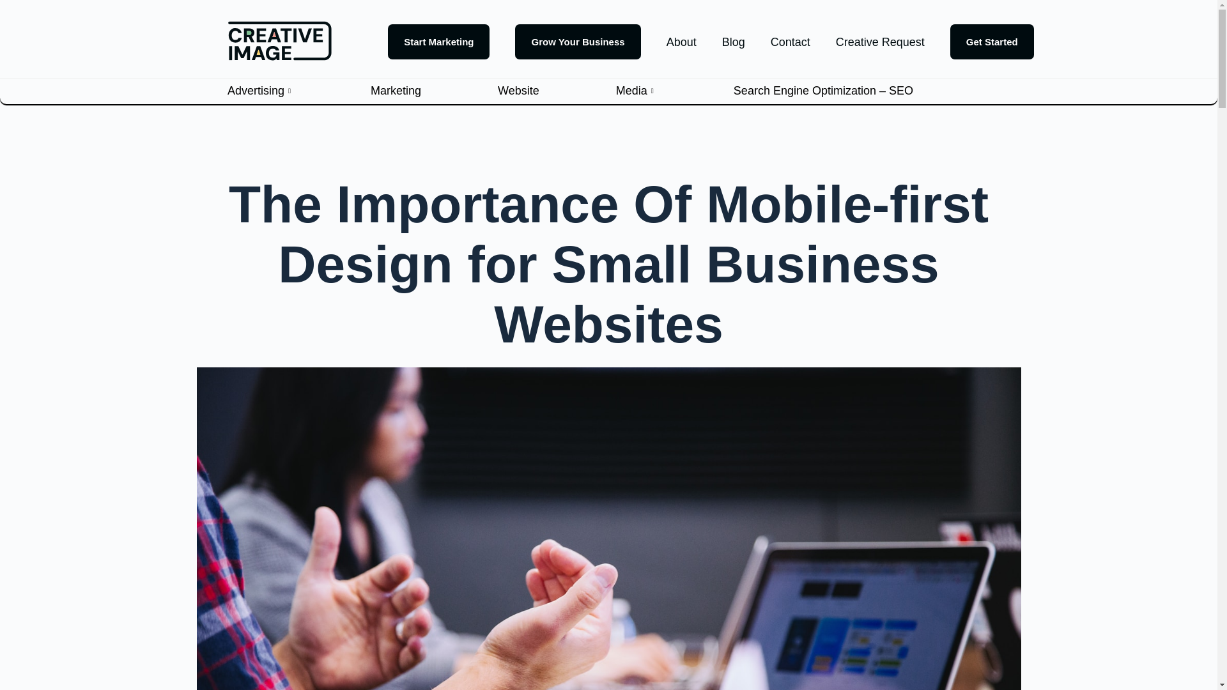  I want to click on Start Marketing, so click(438, 41).